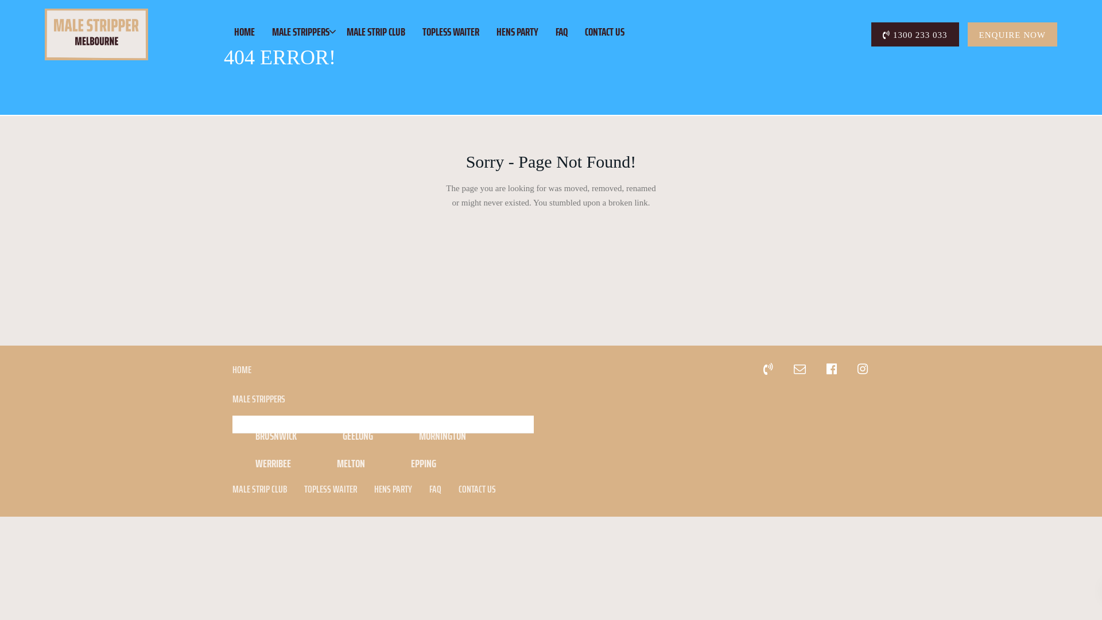 This screenshot has height=620, width=1102. I want to click on EPPING, so click(424, 463).